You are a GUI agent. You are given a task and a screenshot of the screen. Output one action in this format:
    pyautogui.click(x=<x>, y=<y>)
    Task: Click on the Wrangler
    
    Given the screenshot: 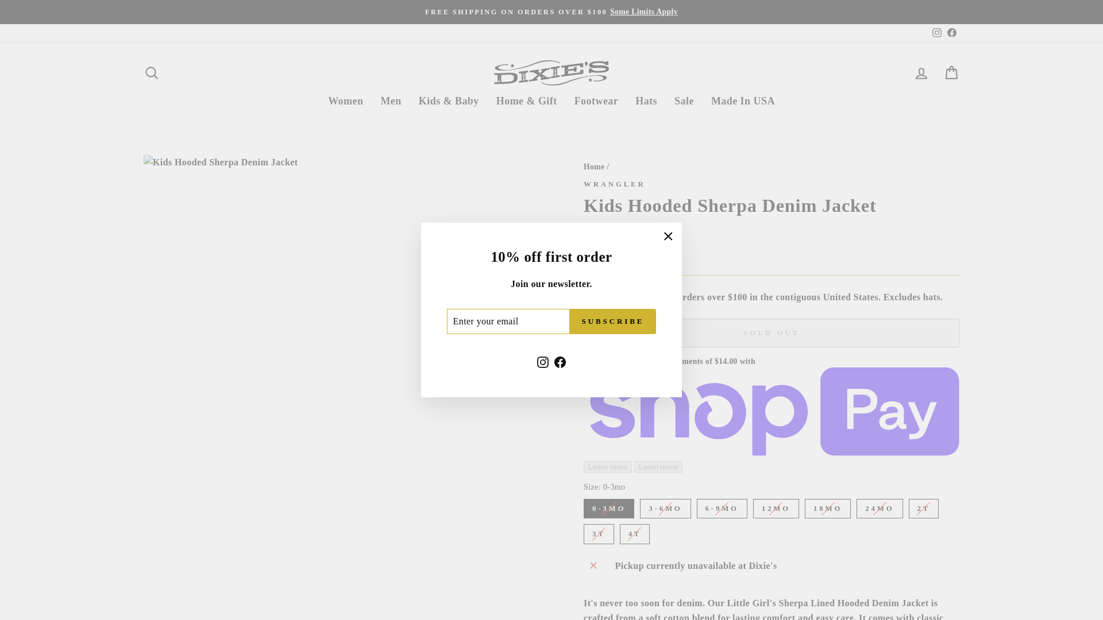 What is the action you would take?
    pyautogui.click(x=614, y=184)
    